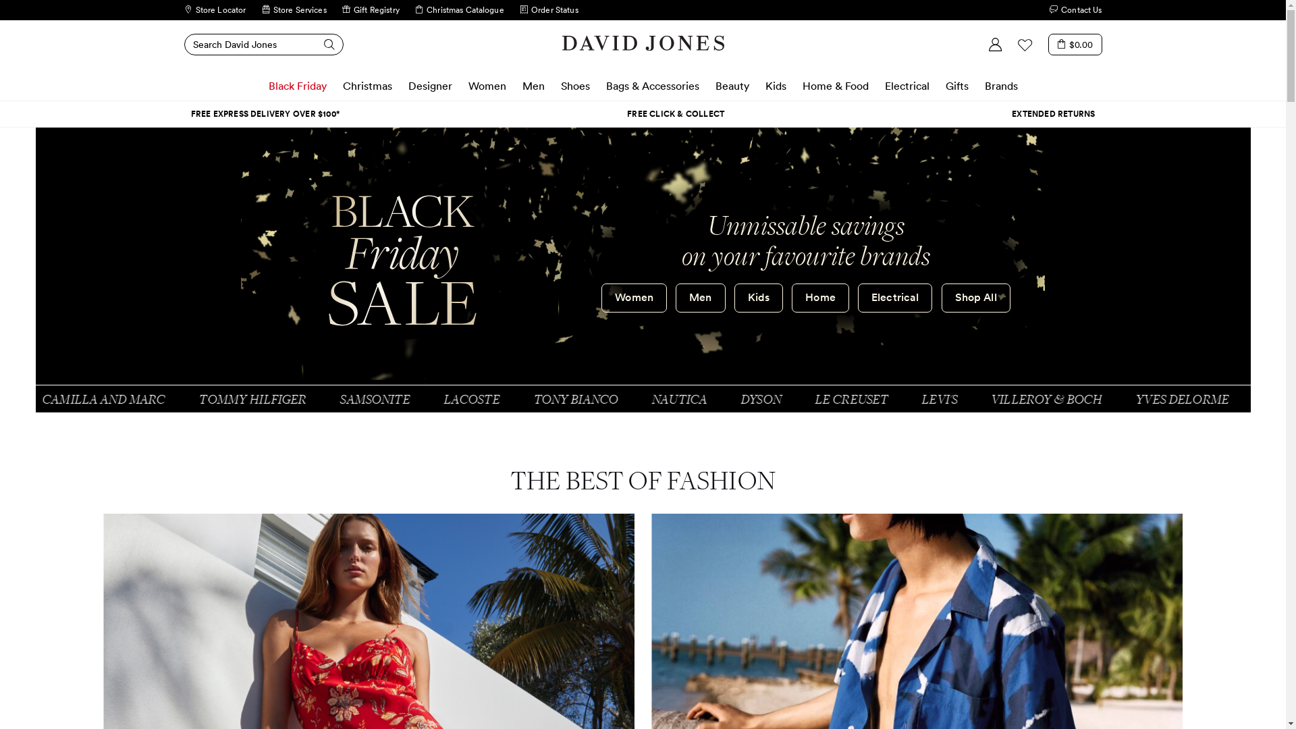  I want to click on Gift Registry, so click(371, 10).